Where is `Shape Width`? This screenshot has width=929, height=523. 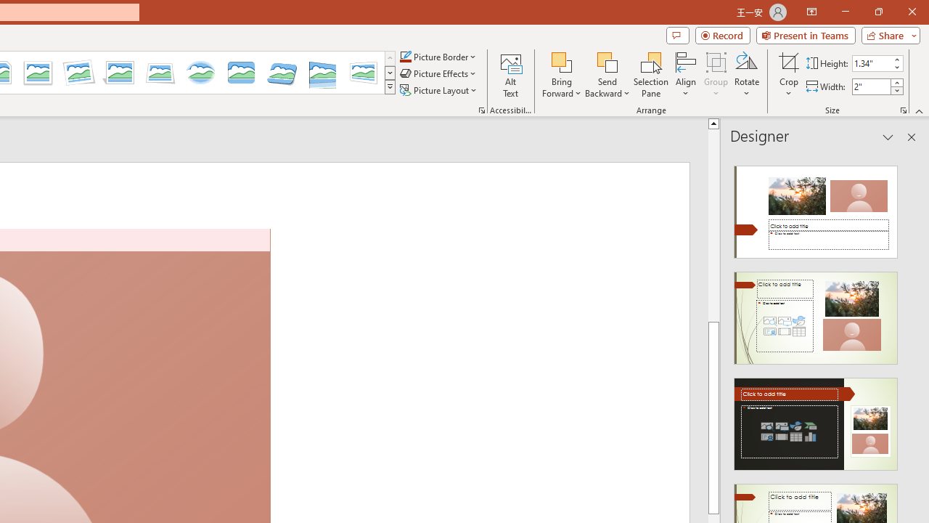 Shape Width is located at coordinates (872, 86).